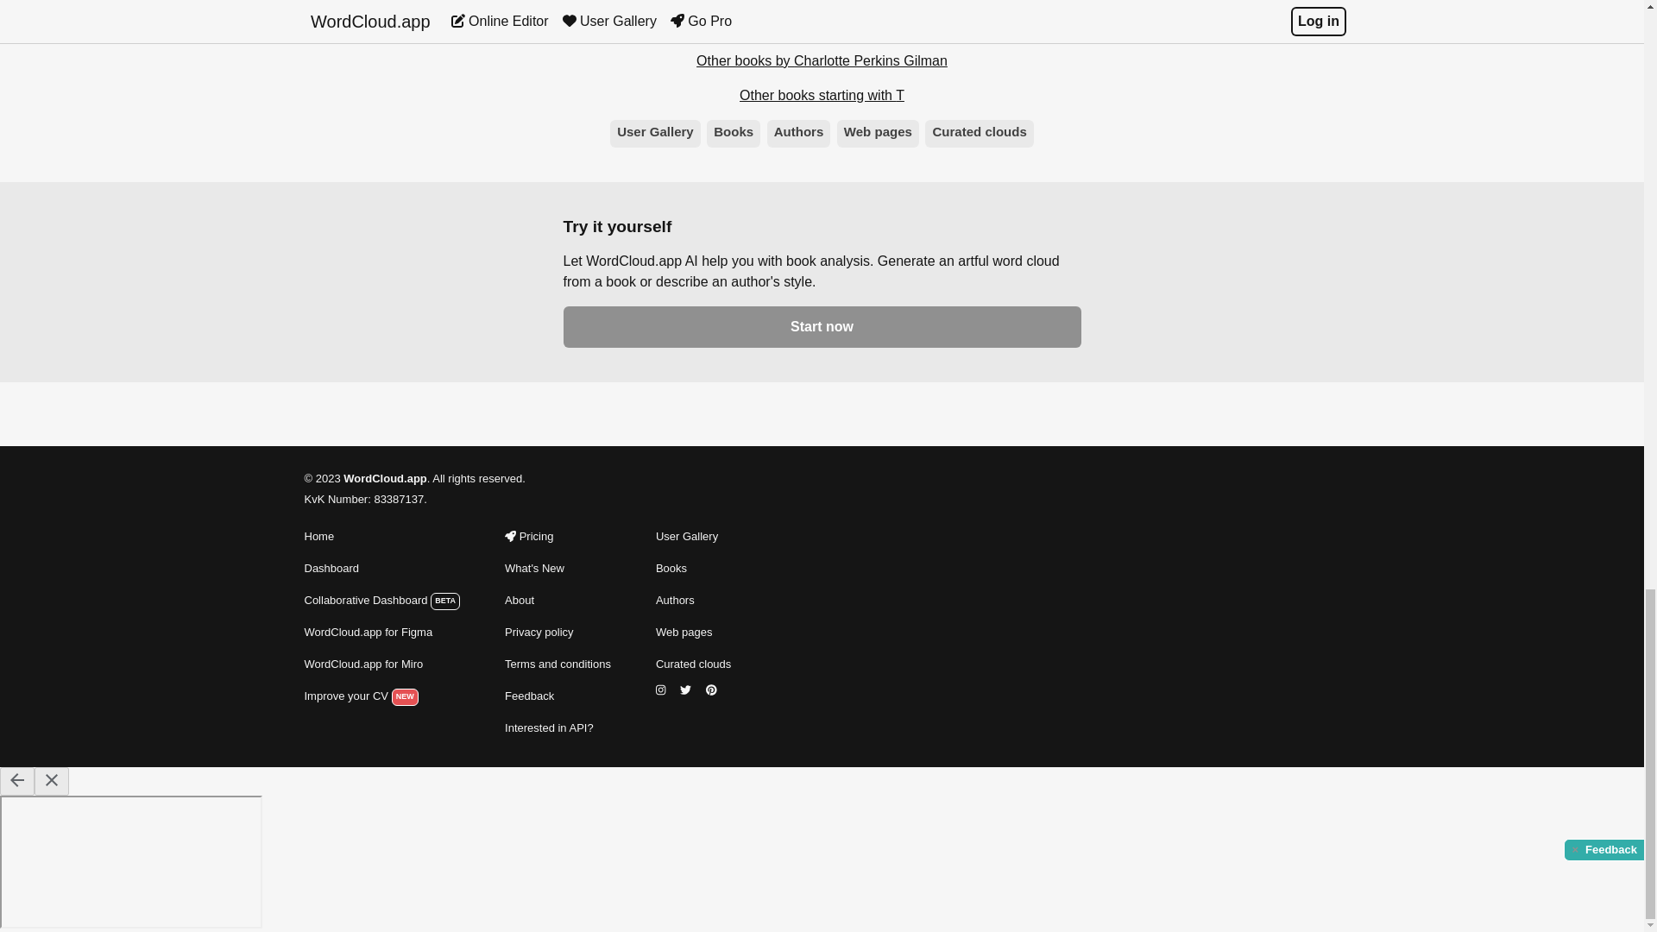 This screenshot has width=1657, height=932. What do you see at coordinates (655, 133) in the screenshot?
I see `User Gallery` at bounding box center [655, 133].